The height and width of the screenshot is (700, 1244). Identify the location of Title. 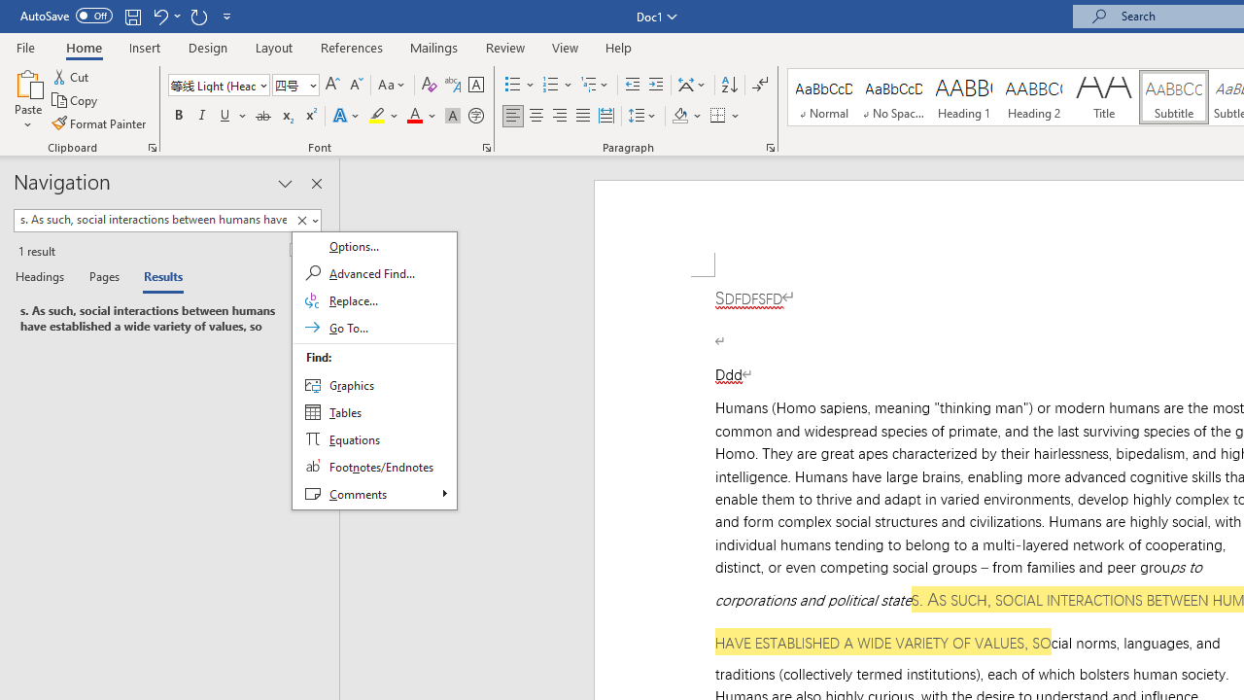
(1104, 97).